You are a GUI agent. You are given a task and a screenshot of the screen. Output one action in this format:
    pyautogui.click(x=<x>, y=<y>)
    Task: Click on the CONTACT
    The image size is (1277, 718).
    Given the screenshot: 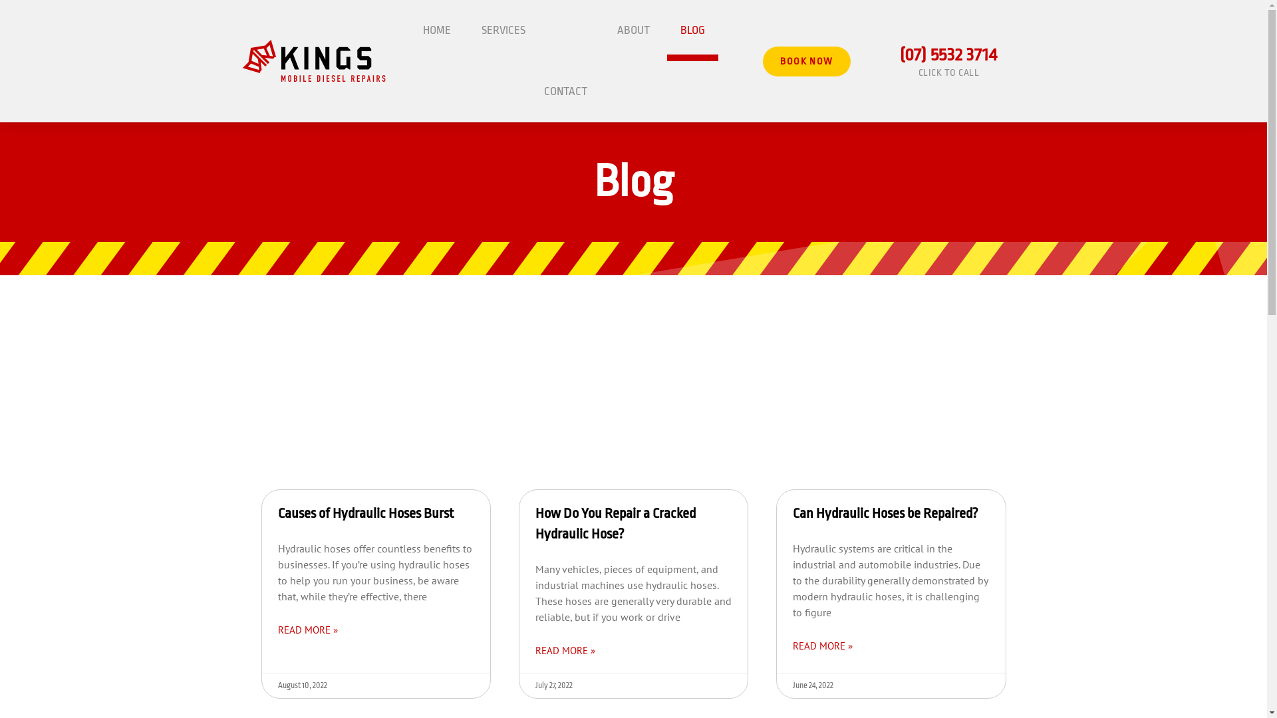 What is the action you would take?
    pyautogui.click(x=565, y=92)
    